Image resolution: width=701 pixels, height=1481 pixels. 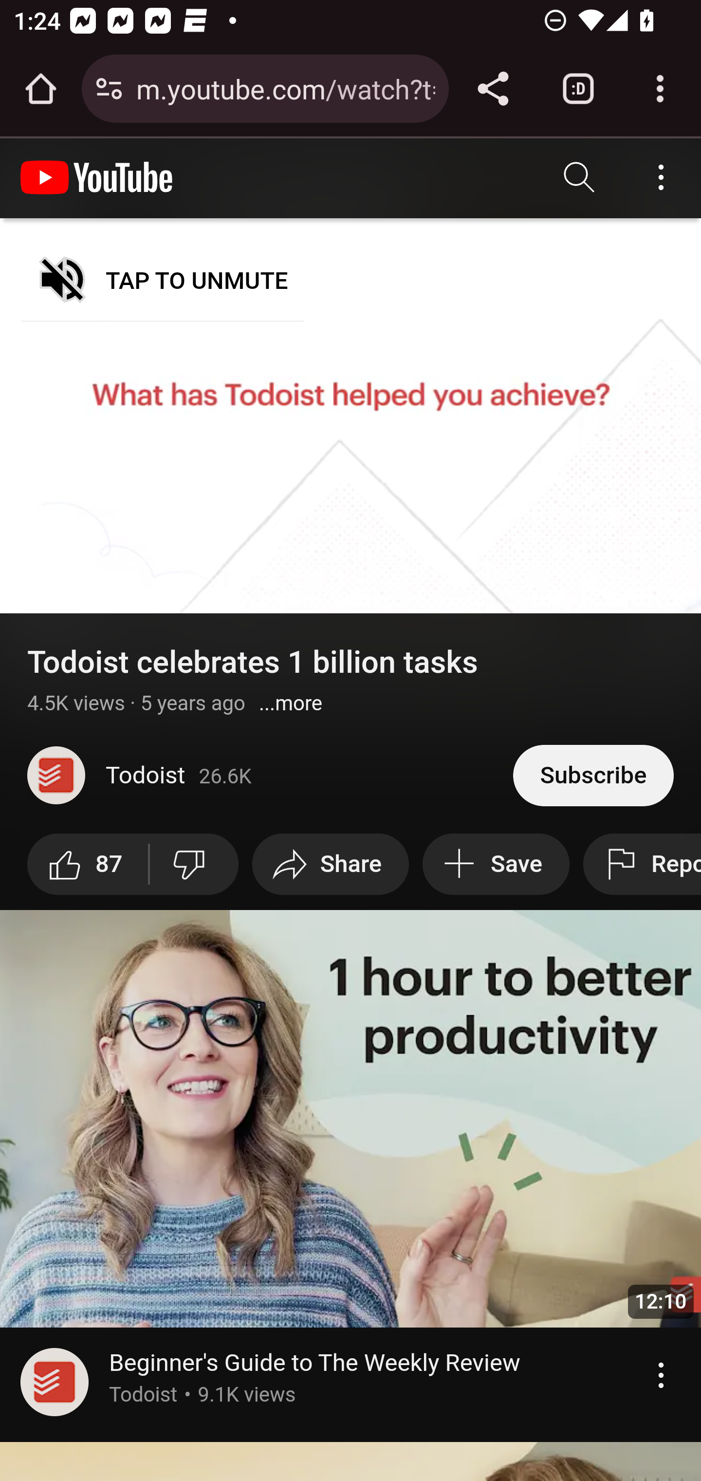 What do you see at coordinates (193, 863) in the screenshot?
I see `Dislike this video` at bounding box center [193, 863].